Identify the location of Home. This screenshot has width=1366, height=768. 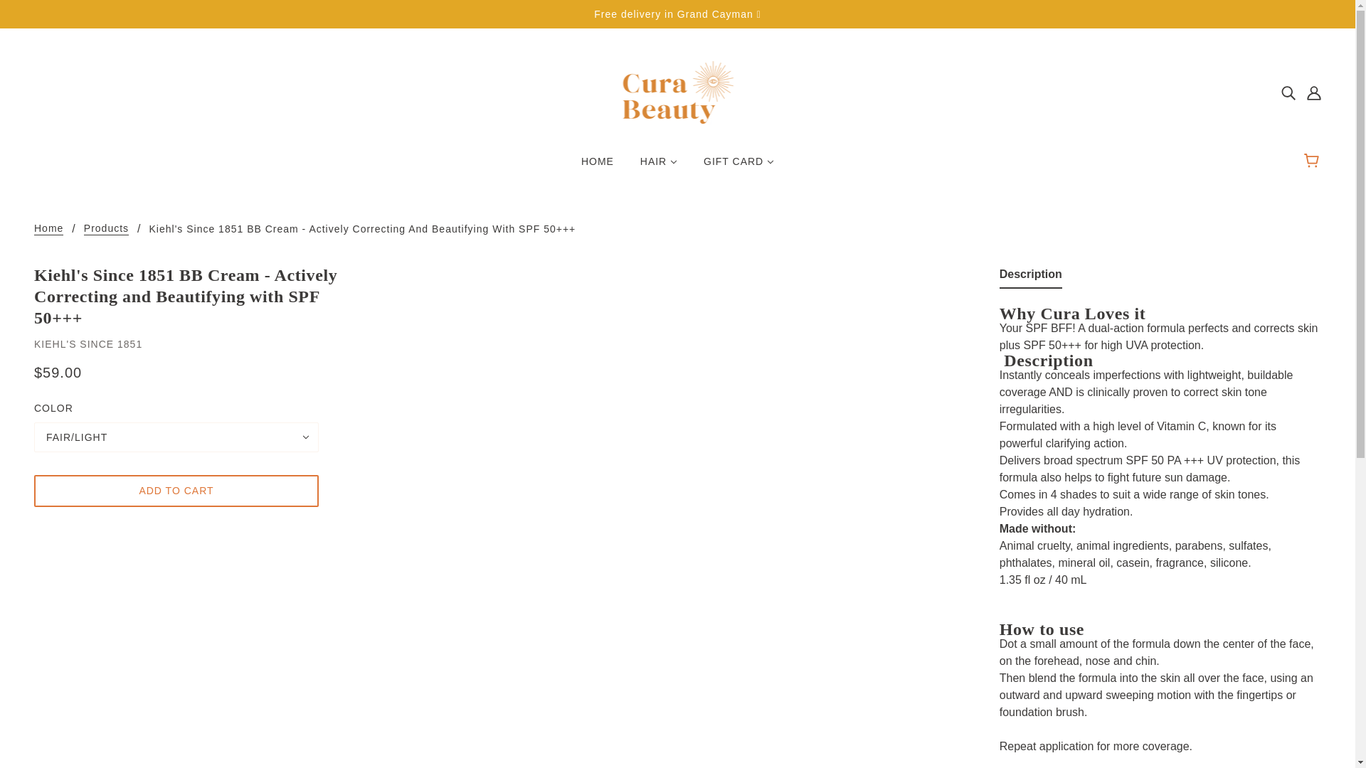
(48, 229).